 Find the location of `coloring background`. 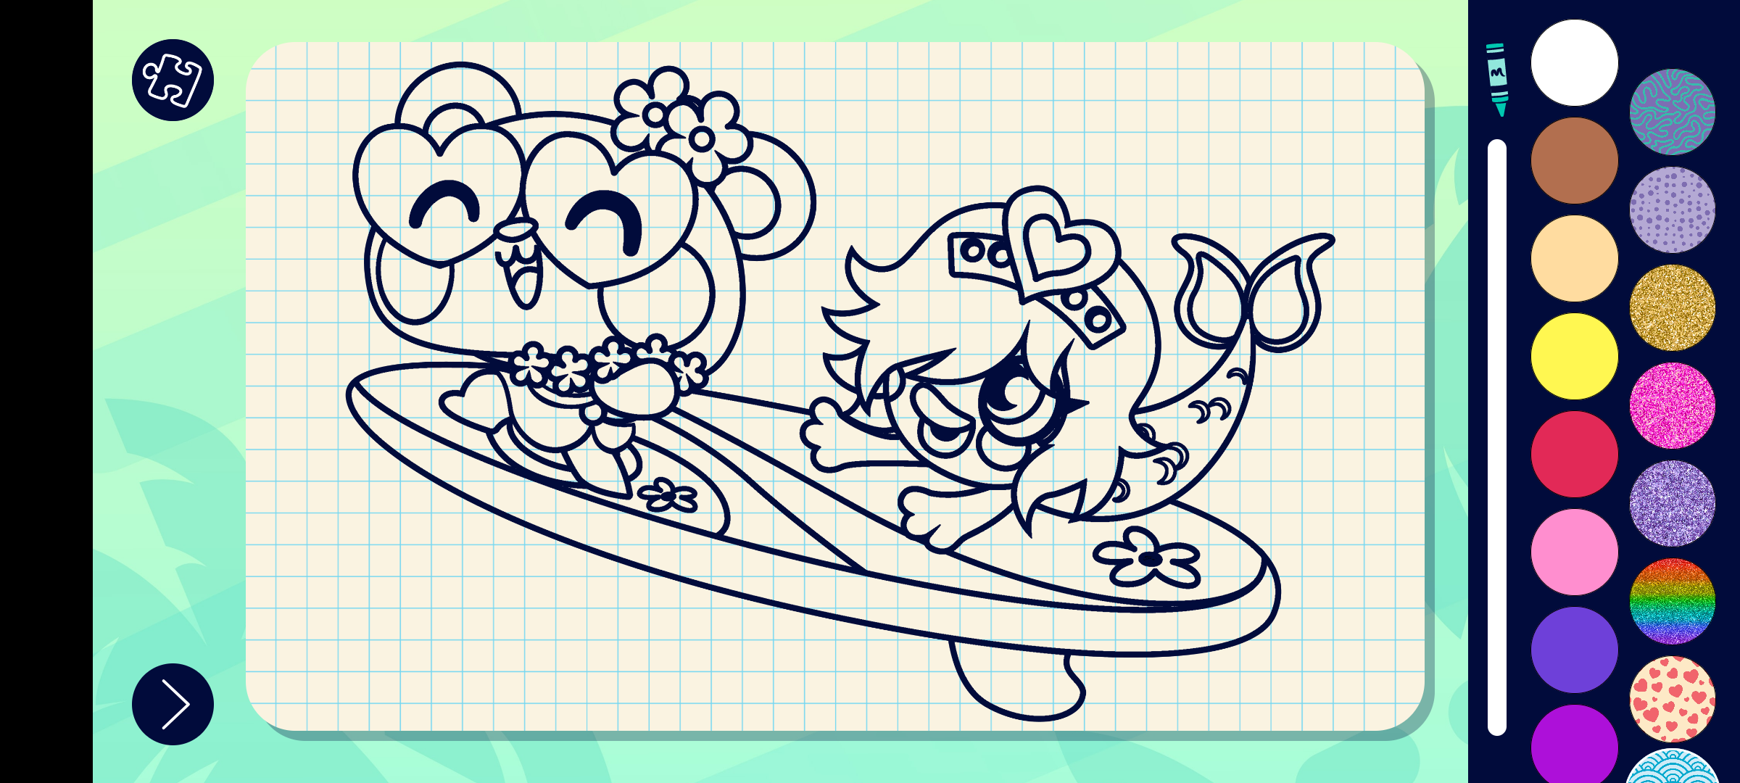

coloring background is located at coordinates (1673, 602).